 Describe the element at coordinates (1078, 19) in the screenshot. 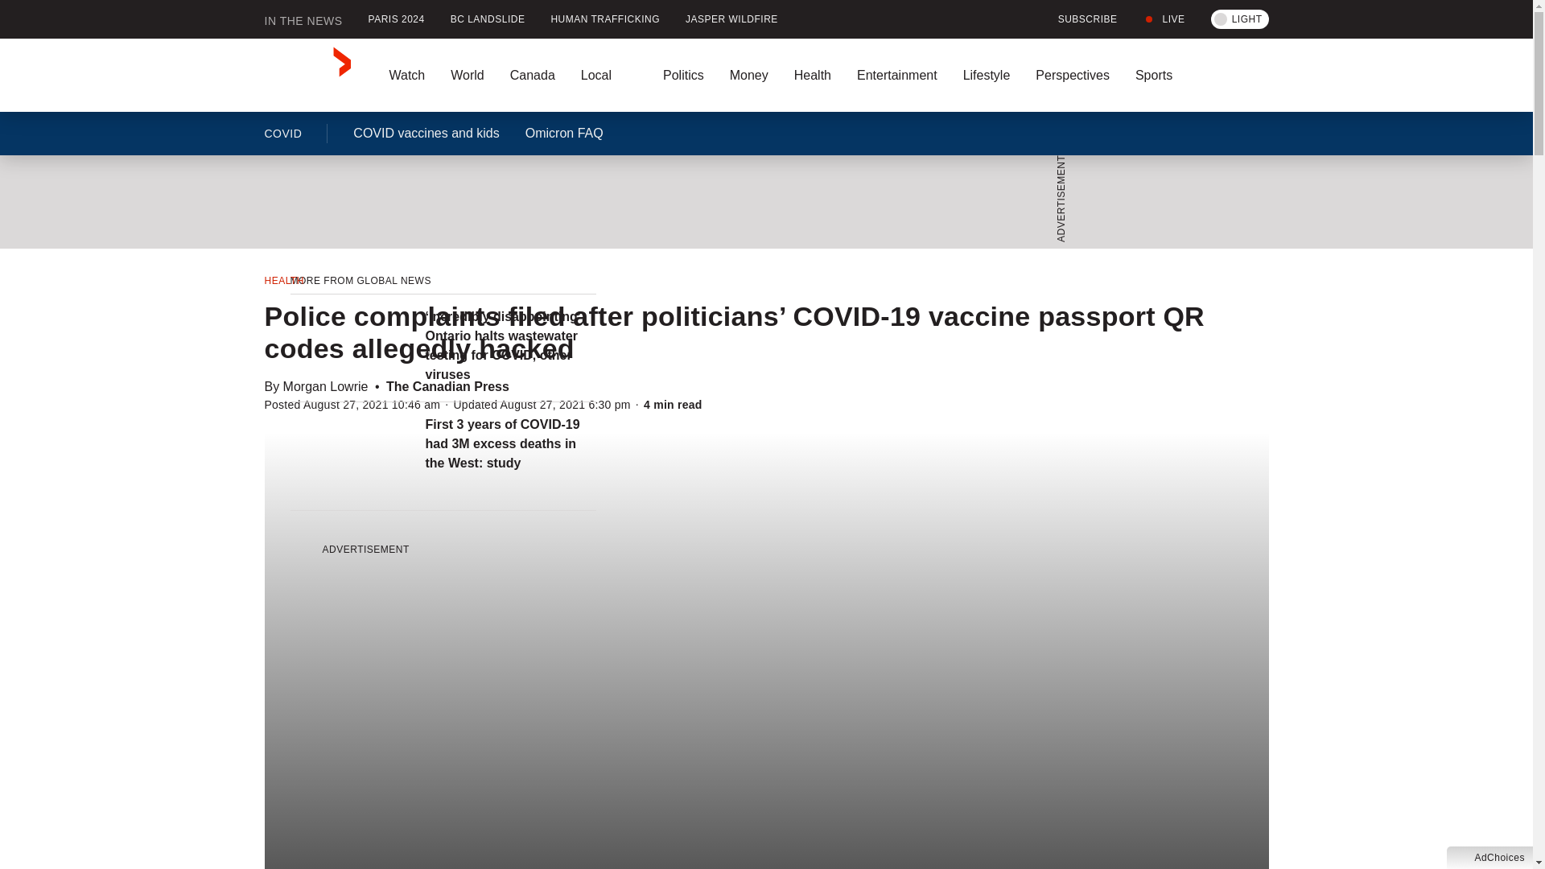

I see `SUBSCRIBE` at that location.